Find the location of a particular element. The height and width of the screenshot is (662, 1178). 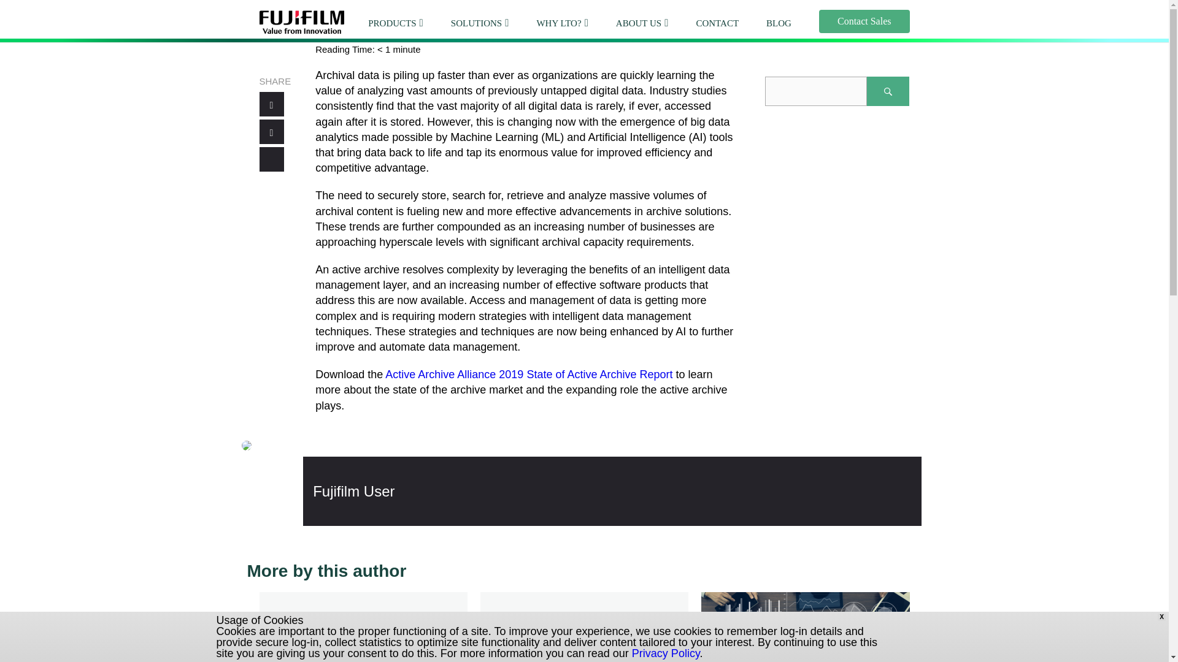

WHY LTO? is located at coordinates (558, 23).